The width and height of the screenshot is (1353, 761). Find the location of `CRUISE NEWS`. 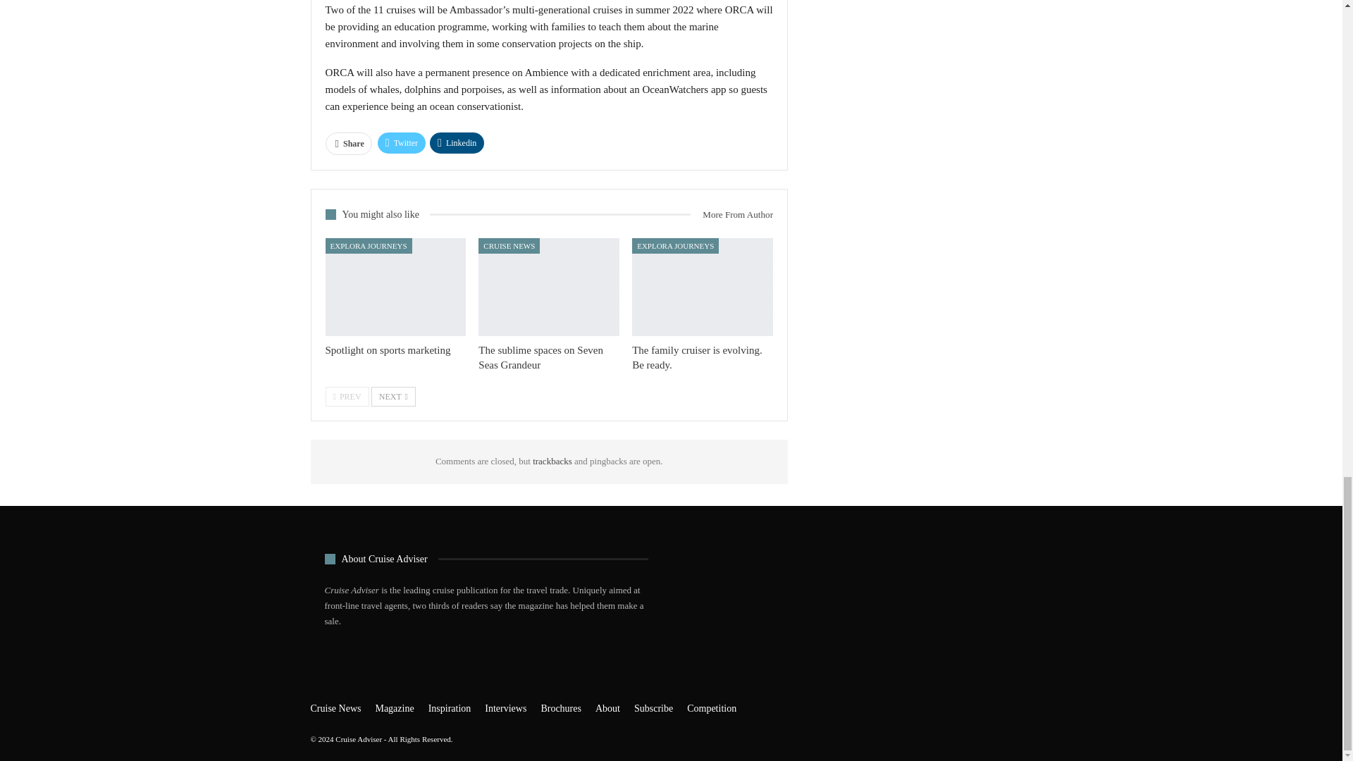

CRUISE NEWS is located at coordinates (509, 246).